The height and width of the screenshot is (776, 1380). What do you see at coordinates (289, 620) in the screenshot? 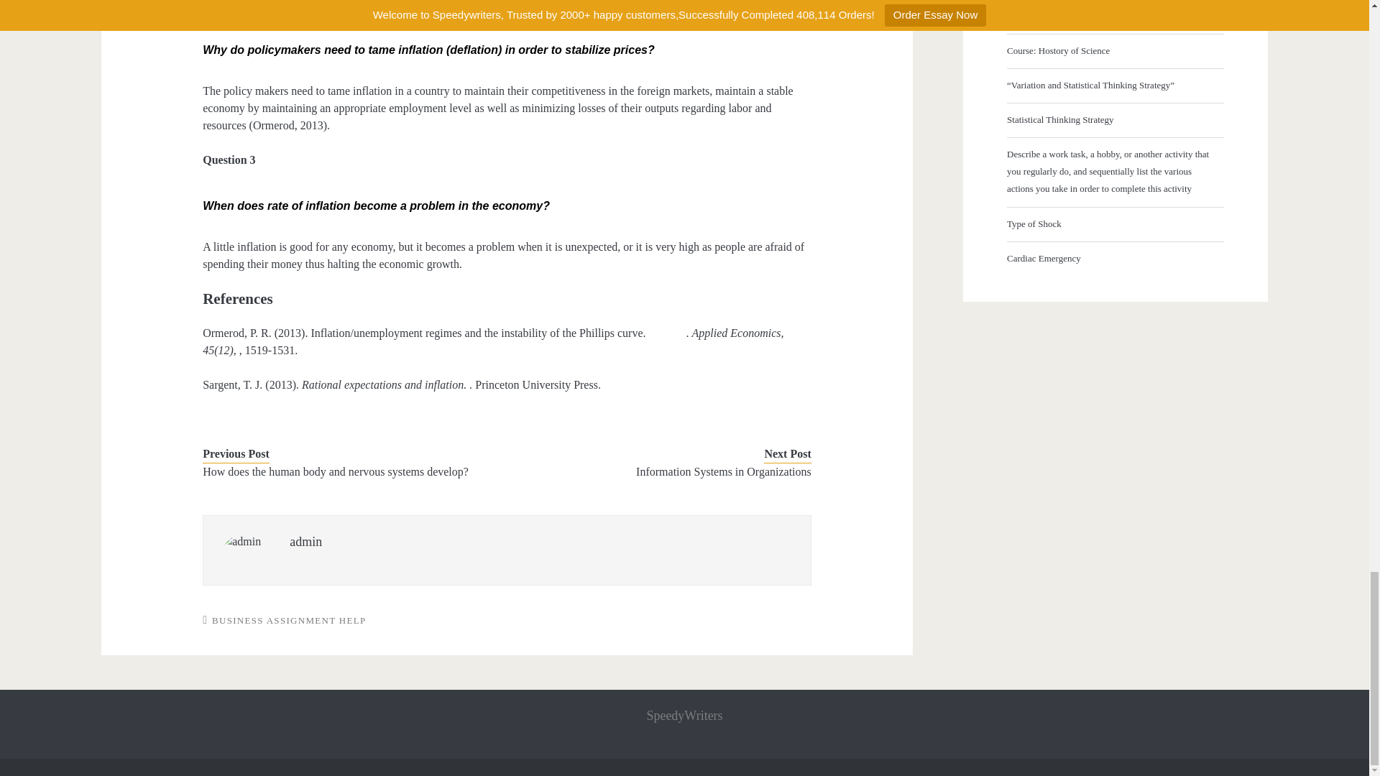
I see `BUSINESS ASSIGNMENT HELP` at bounding box center [289, 620].